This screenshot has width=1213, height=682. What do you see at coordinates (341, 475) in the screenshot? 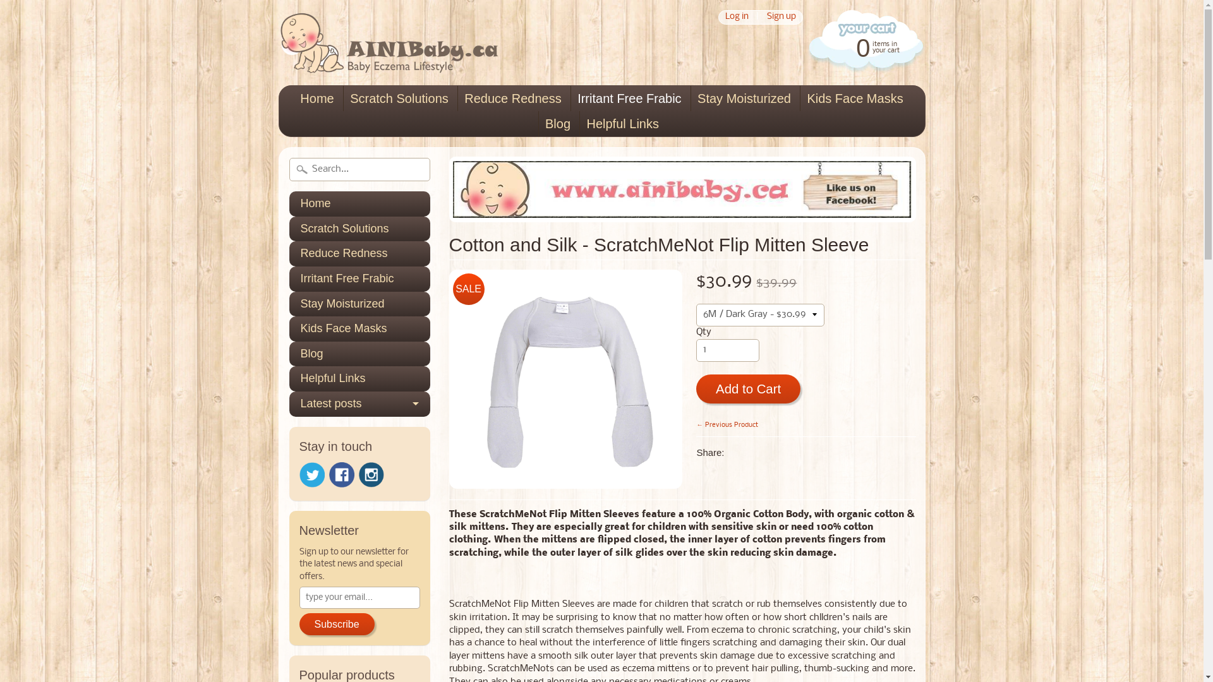
I see `Facebook` at bounding box center [341, 475].